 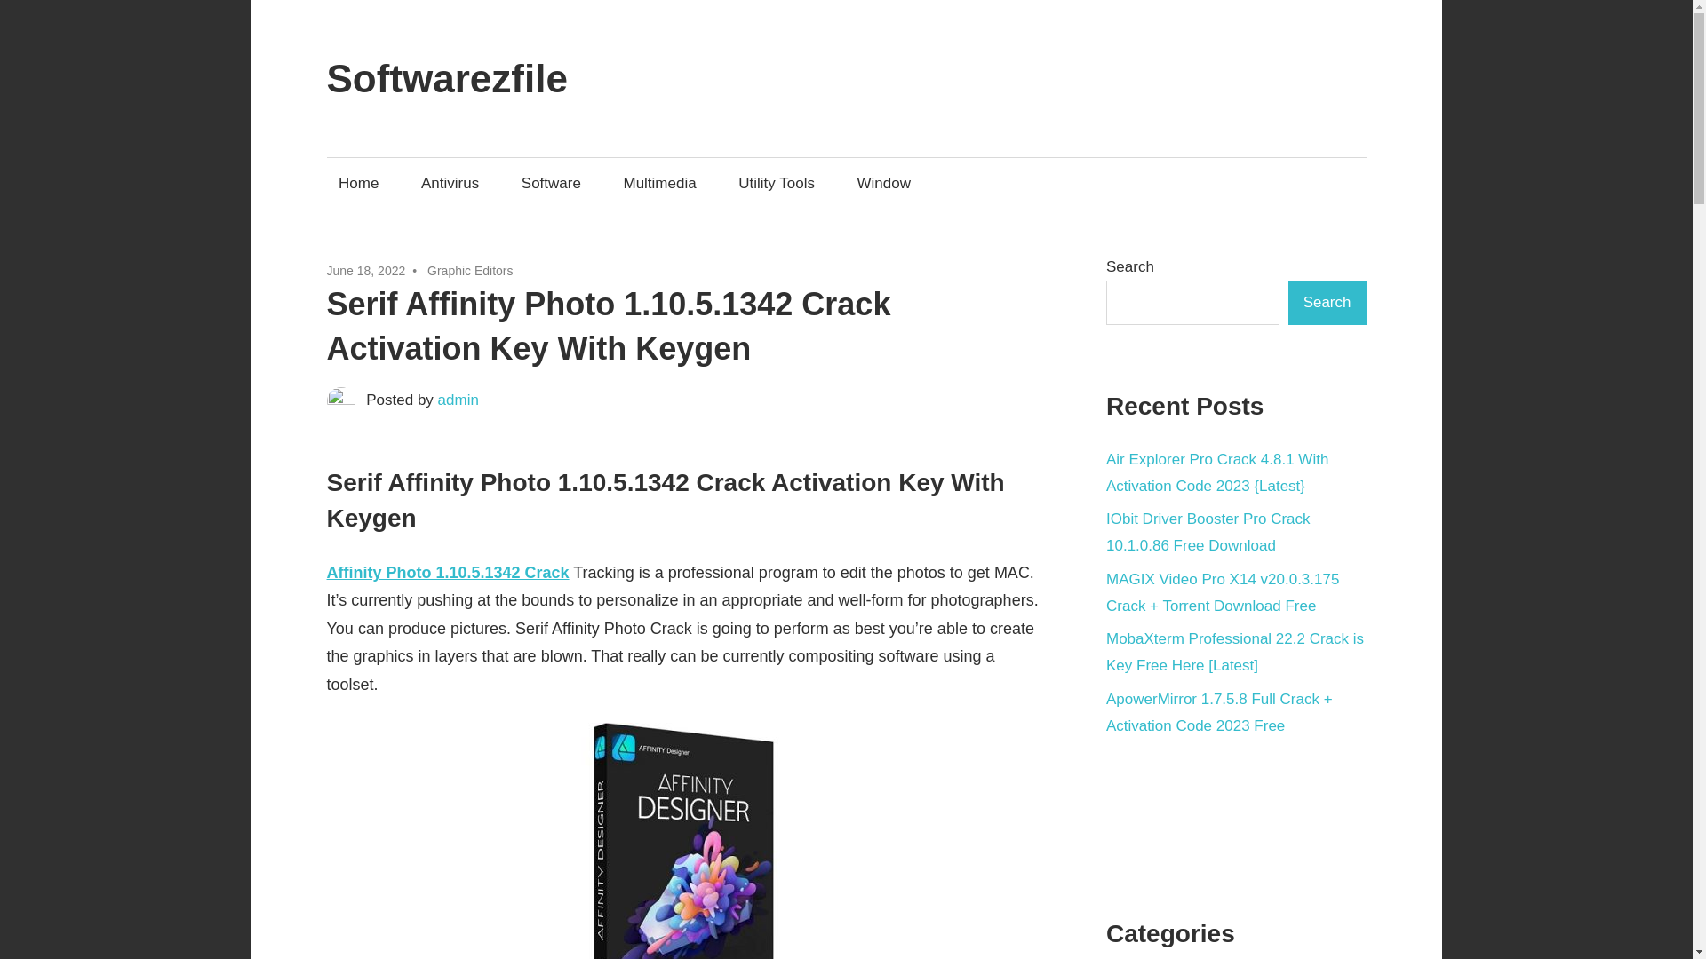 What do you see at coordinates (448, 572) in the screenshot?
I see `Affinity Photo 1.10.5.1342 Crack` at bounding box center [448, 572].